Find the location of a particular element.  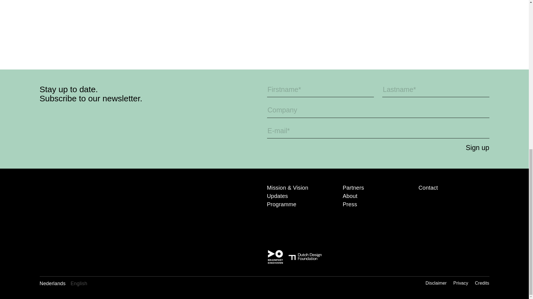

Contact is located at coordinates (428, 188).